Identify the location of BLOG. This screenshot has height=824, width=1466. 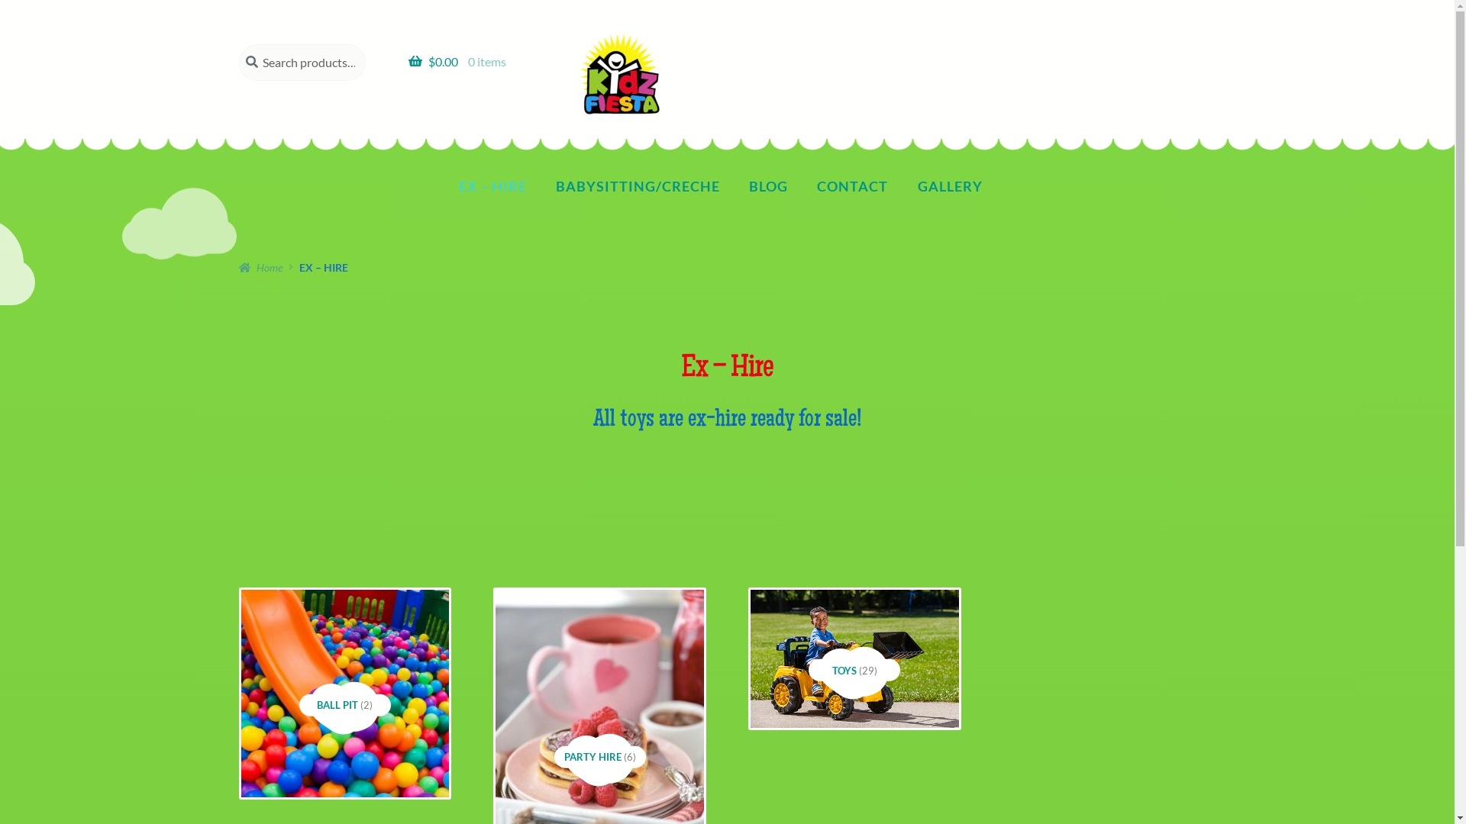
(769, 186).